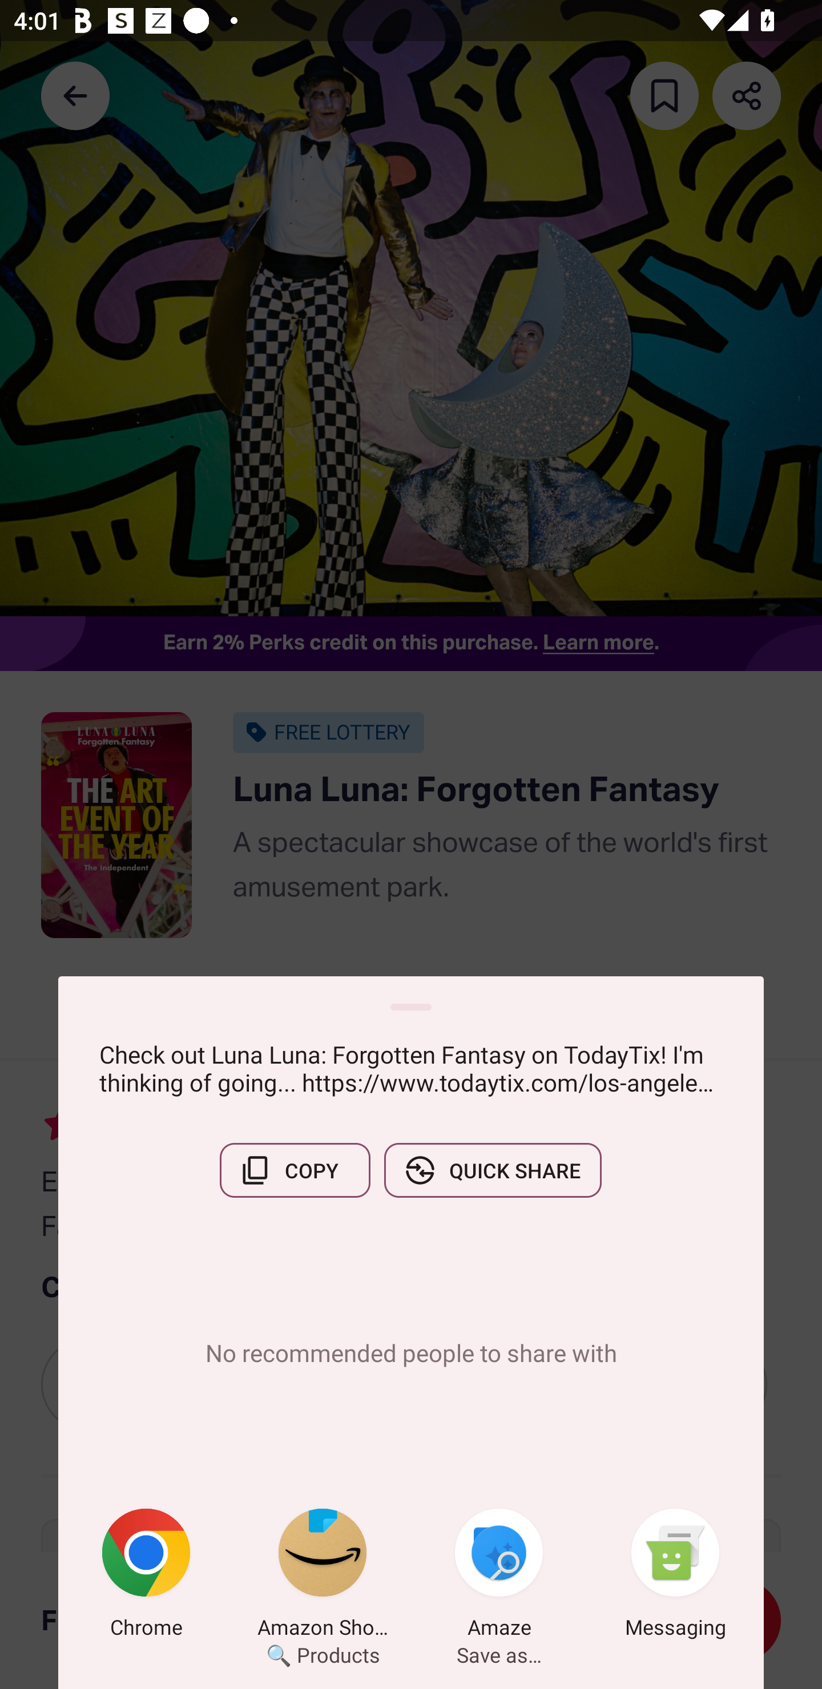 Image resolution: width=822 pixels, height=1689 pixels. Describe the element at coordinates (493, 1170) in the screenshot. I see `QUICK SHARE` at that location.